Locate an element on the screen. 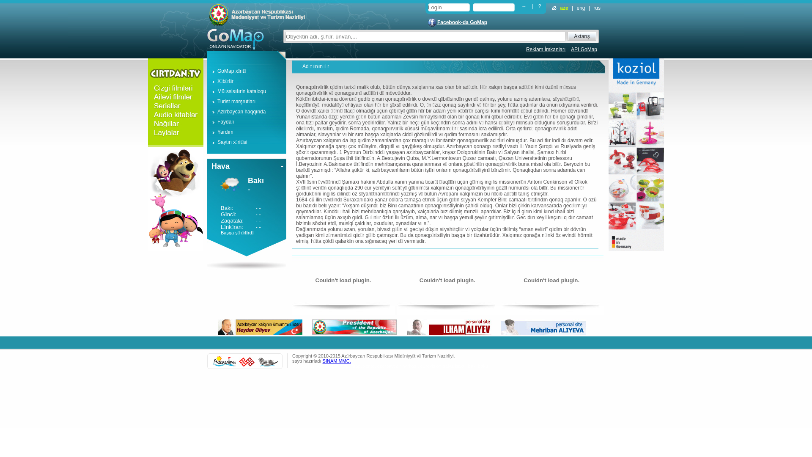 Image resolution: width=812 pixels, height=457 pixels. aze is located at coordinates (564, 8).